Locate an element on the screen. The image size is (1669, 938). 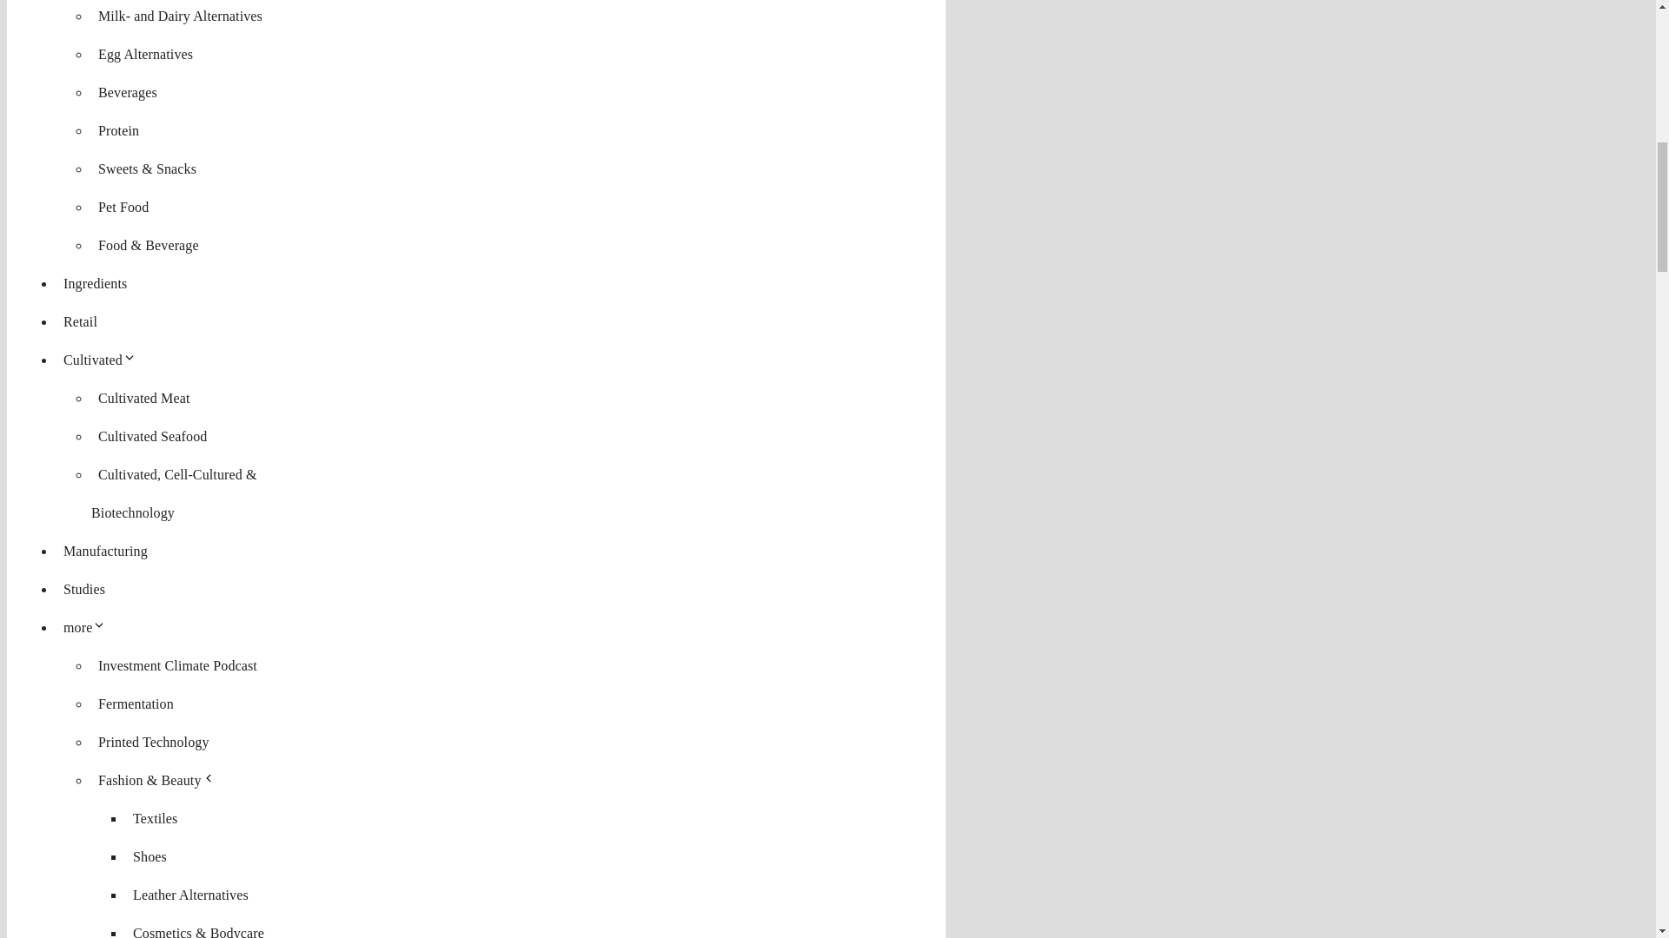
Studies is located at coordinates (83, 589).